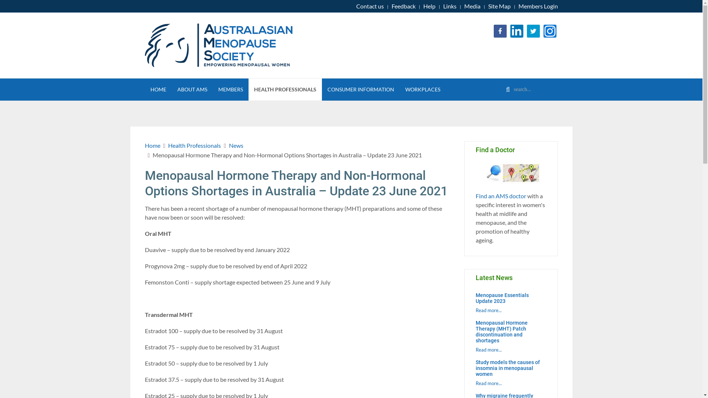 The image size is (708, 398). Describe the element at coordinates (429, 6) in the screenshot. I see `Help` at that location.